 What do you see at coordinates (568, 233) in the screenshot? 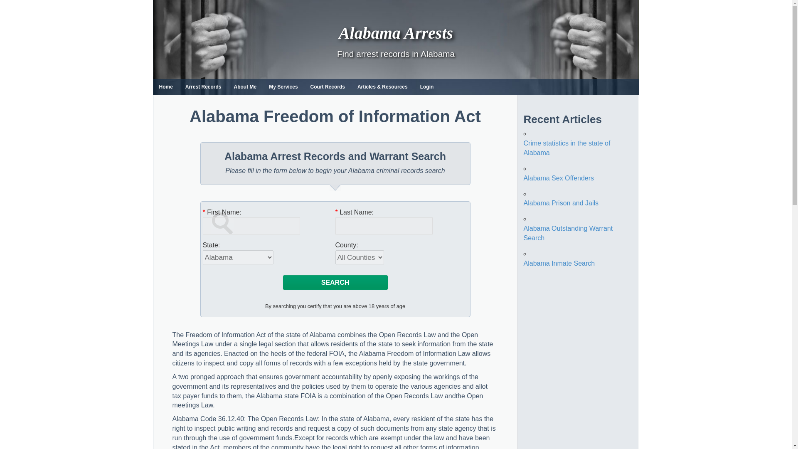
I see `Alabama Outstanding Warrant Search` at bounding box center [568, 233].